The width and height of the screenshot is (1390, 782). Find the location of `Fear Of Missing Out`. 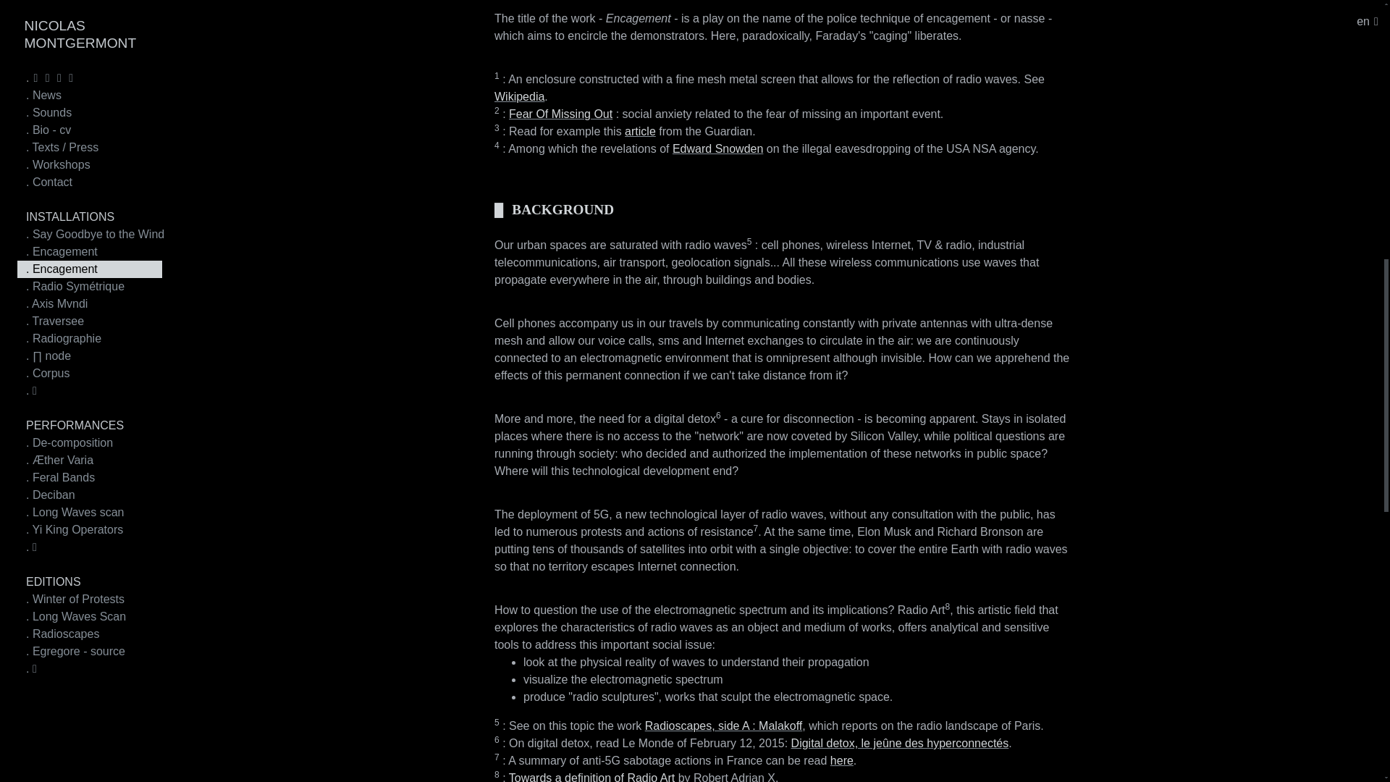

Fear Of Missing Out is located at coordinates (560, 114).